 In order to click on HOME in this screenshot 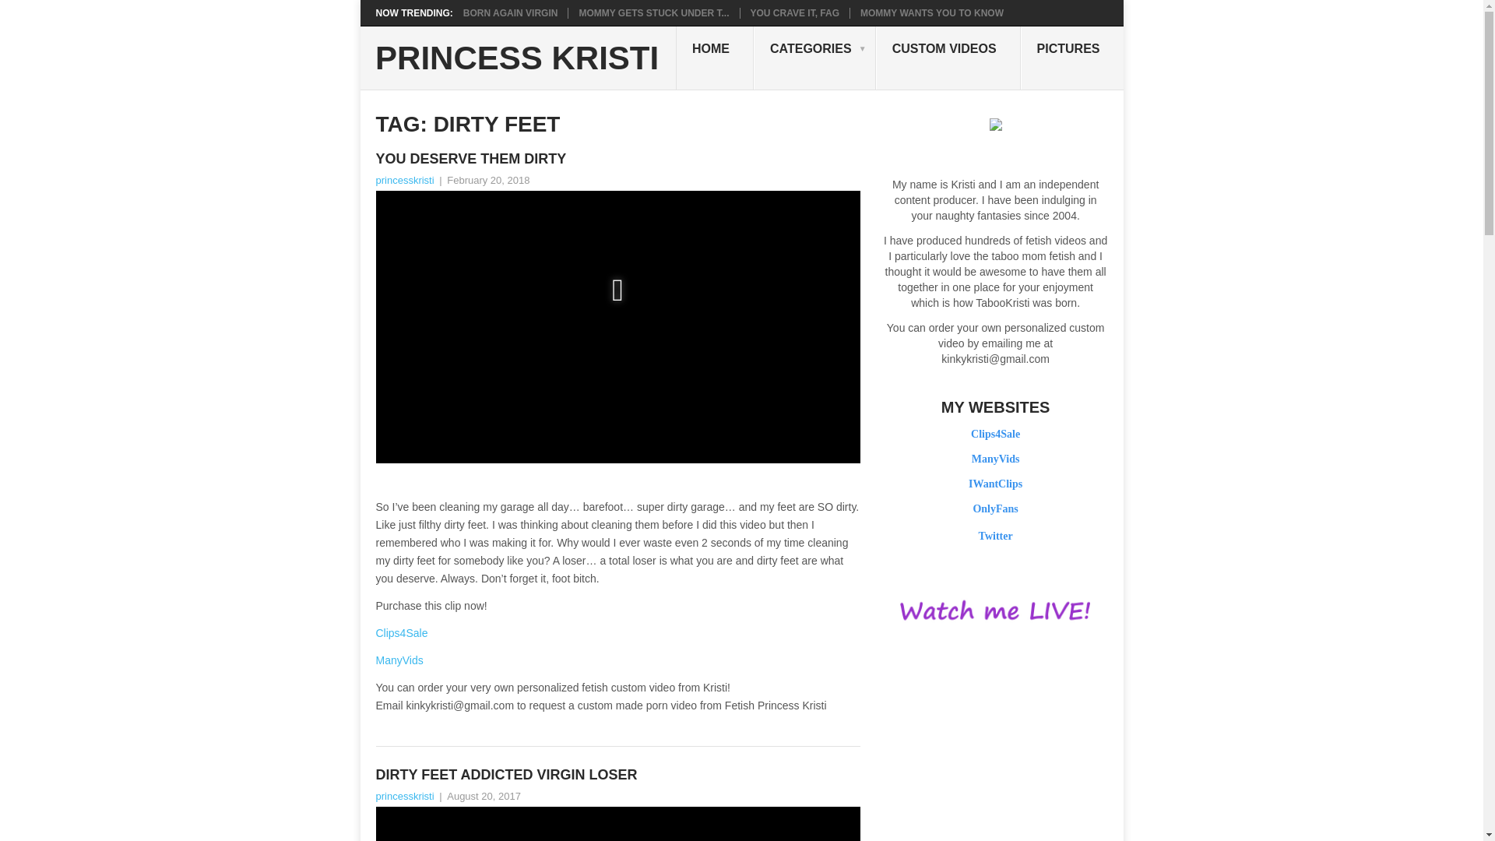, I will do `click(714, 58)`.